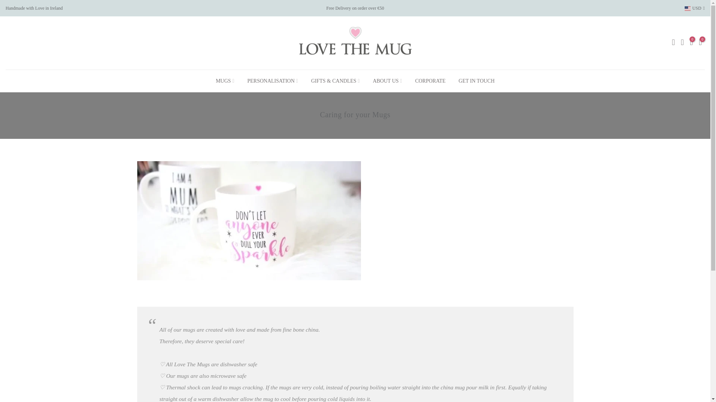 The image size is (716, 402). Describe the element at coordinates (700, 43) in the screenshot. I see `0` at that location.